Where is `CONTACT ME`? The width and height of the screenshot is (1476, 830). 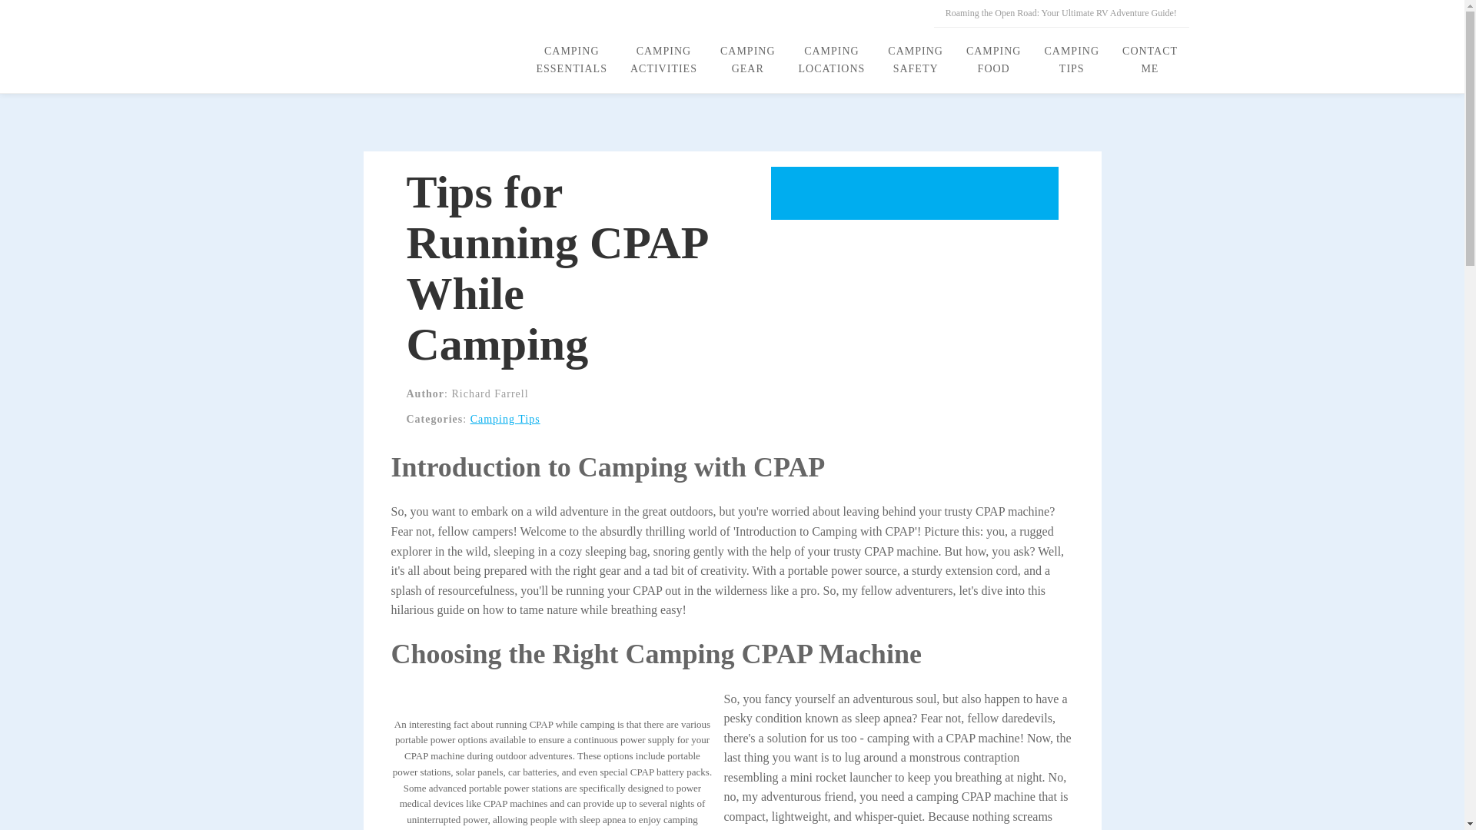
CONTACT ME is located at coordinates (1150, 60).